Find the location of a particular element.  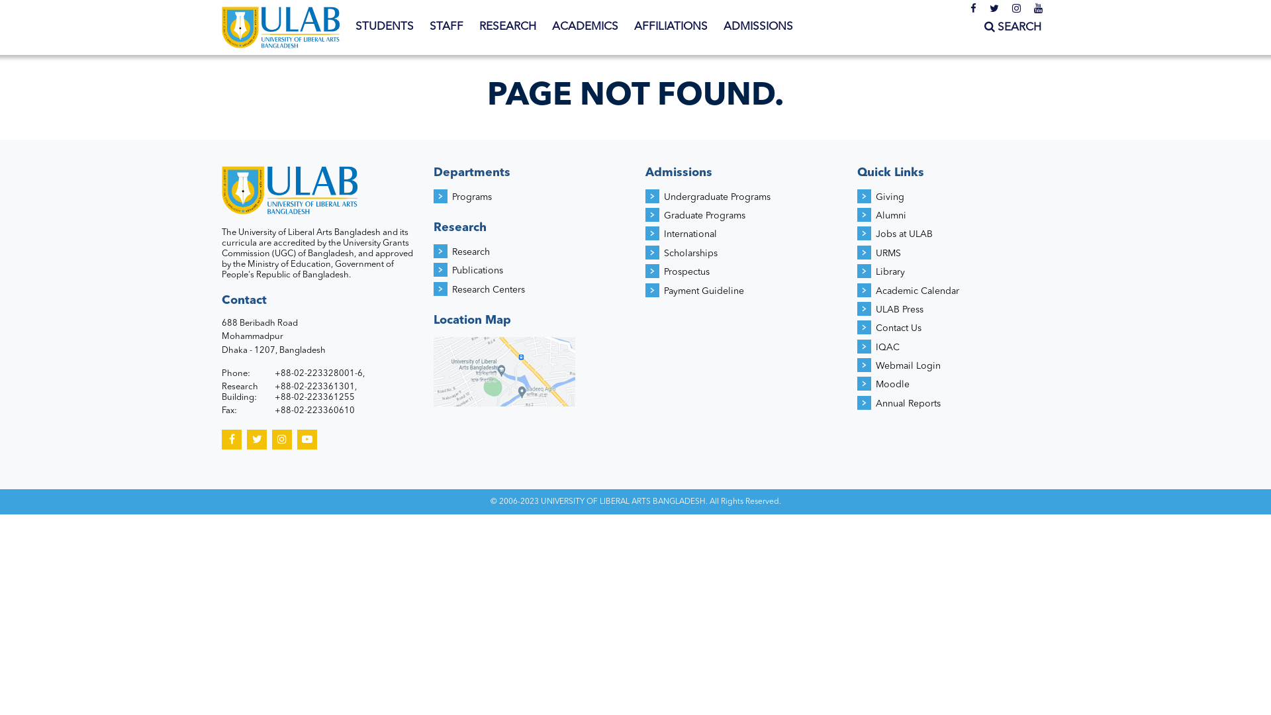

Webmail Login is located at coordinates (908, 366).